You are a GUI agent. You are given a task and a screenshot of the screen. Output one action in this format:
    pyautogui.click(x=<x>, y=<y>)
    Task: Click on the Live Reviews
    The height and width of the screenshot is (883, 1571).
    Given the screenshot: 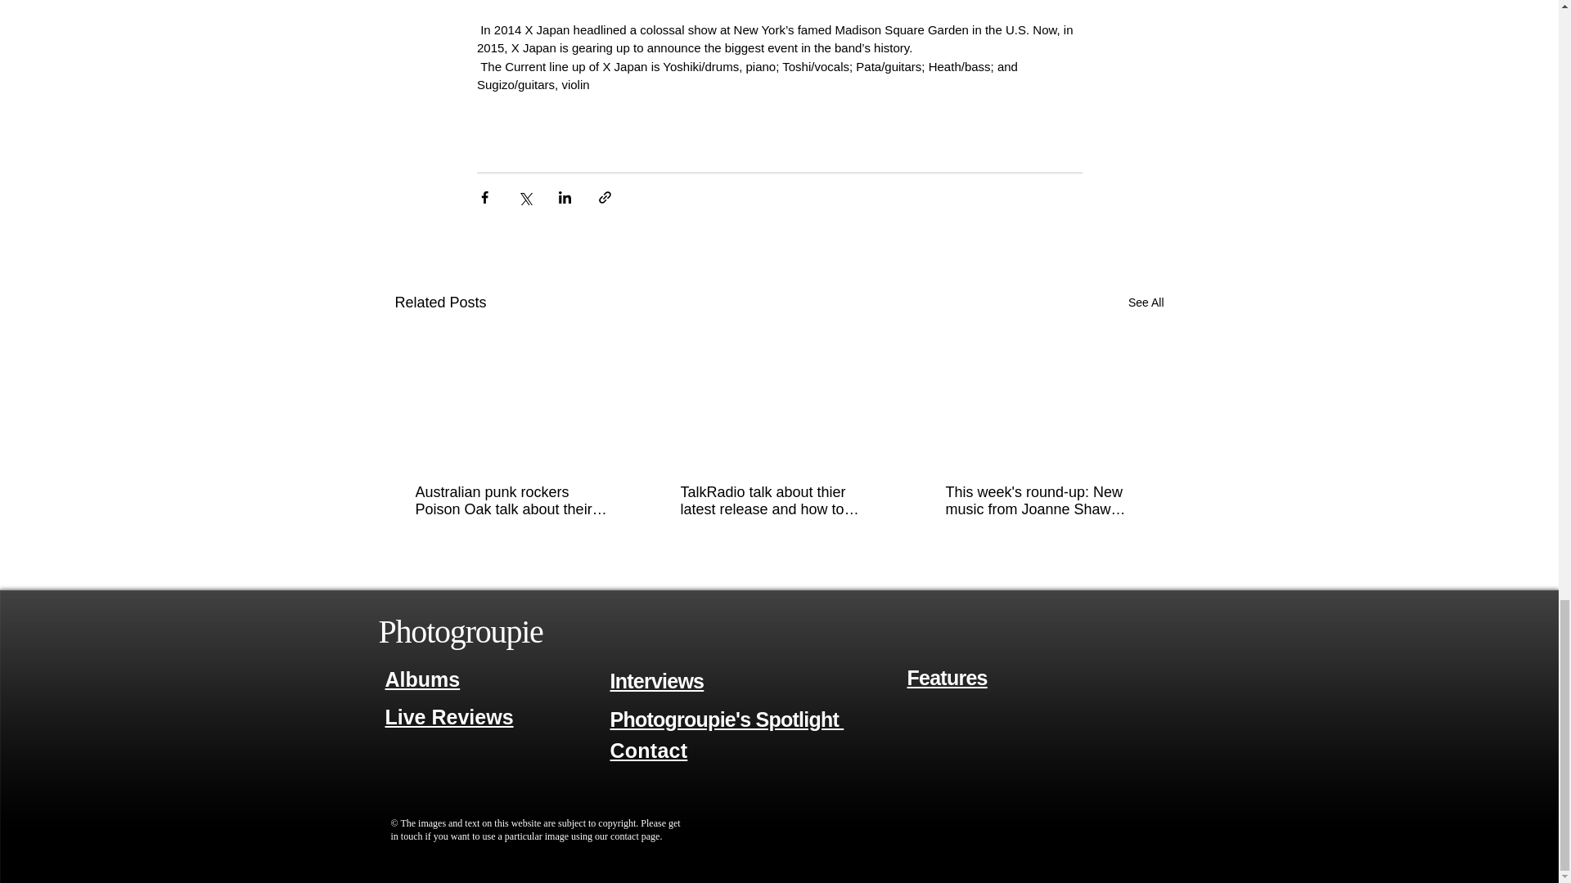 What is the action you would take?
    pyautogui.click(x=448, y=718)
    